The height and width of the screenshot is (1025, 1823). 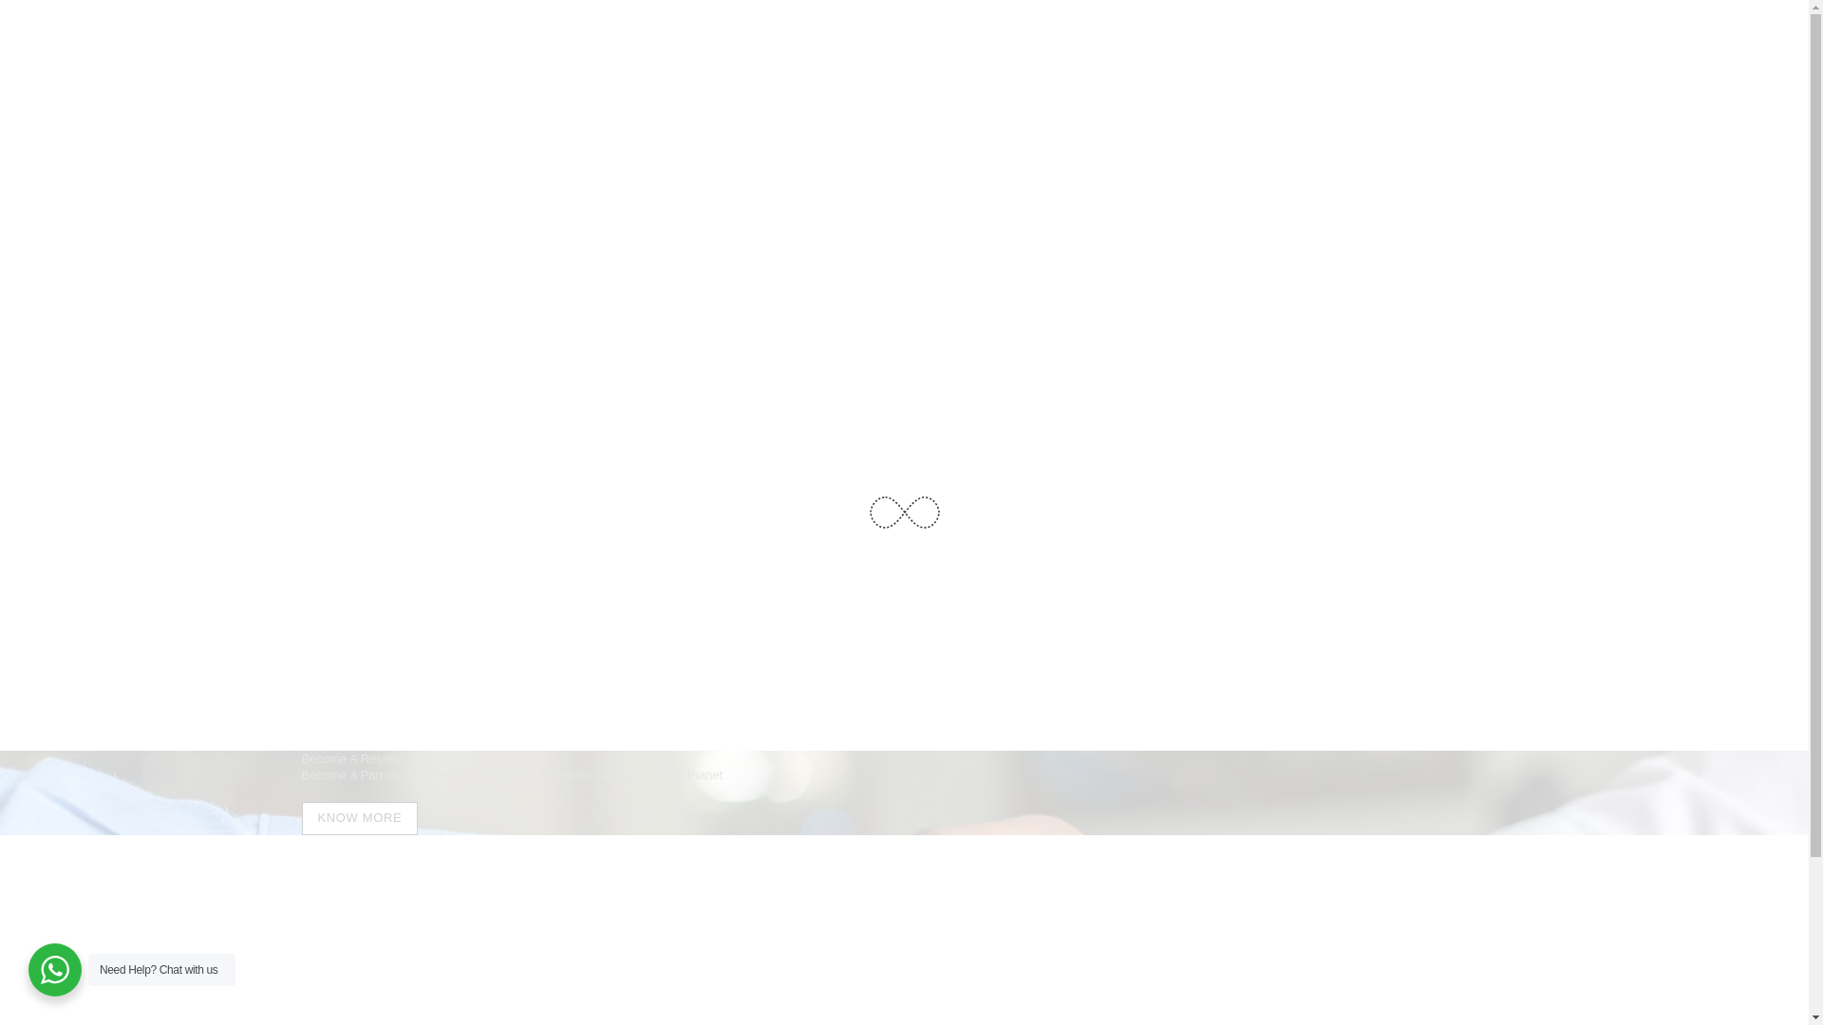 I want to click on Privacy Policy, so click(x=854, y=978).